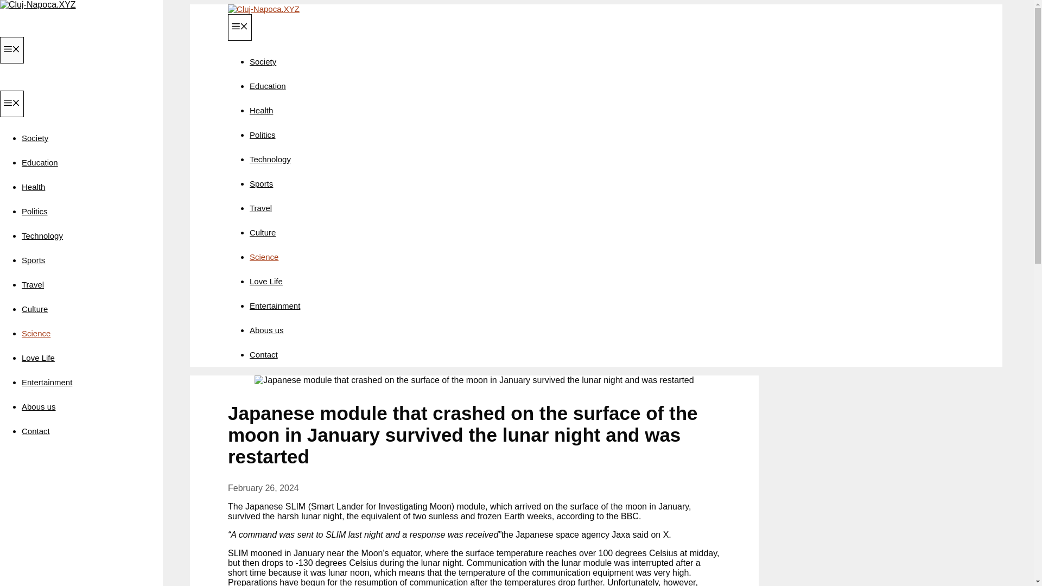  I want to click on Science, so click(264, 257).